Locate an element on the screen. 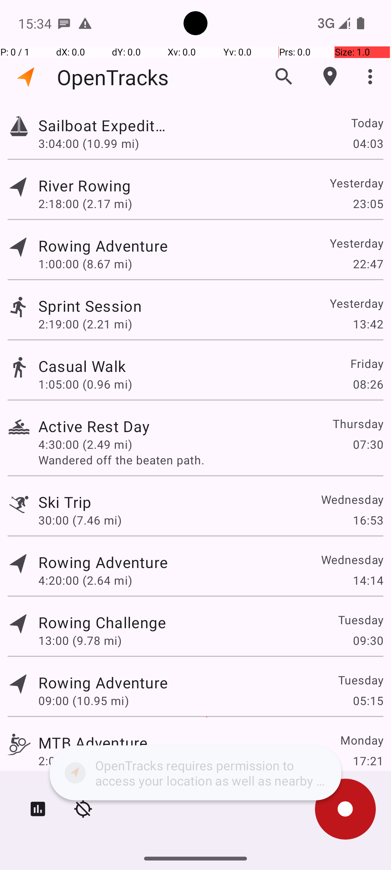  Sprint Session is located at coordinates (93, 306).